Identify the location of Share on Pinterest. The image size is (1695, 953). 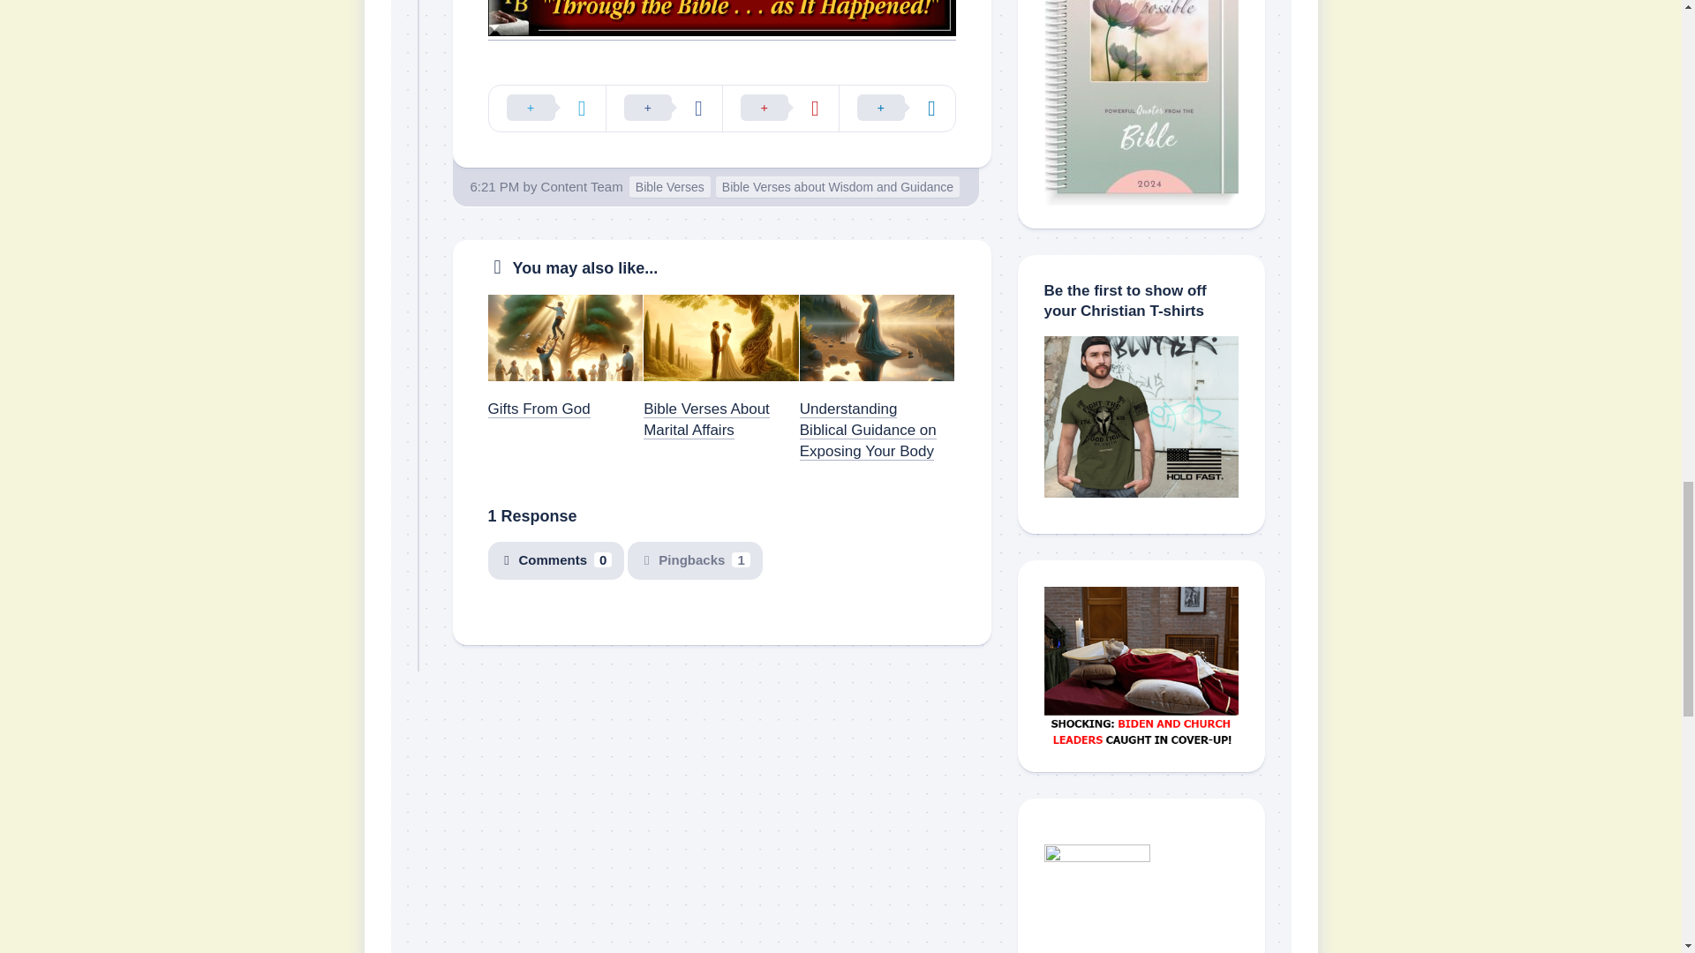
(780, 109).